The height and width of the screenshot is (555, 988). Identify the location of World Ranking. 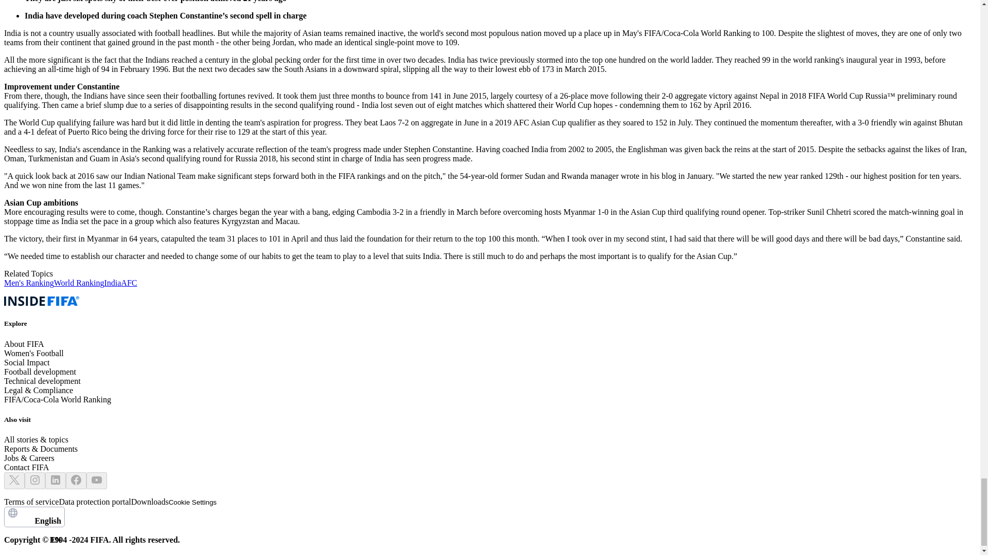
(79, 283).